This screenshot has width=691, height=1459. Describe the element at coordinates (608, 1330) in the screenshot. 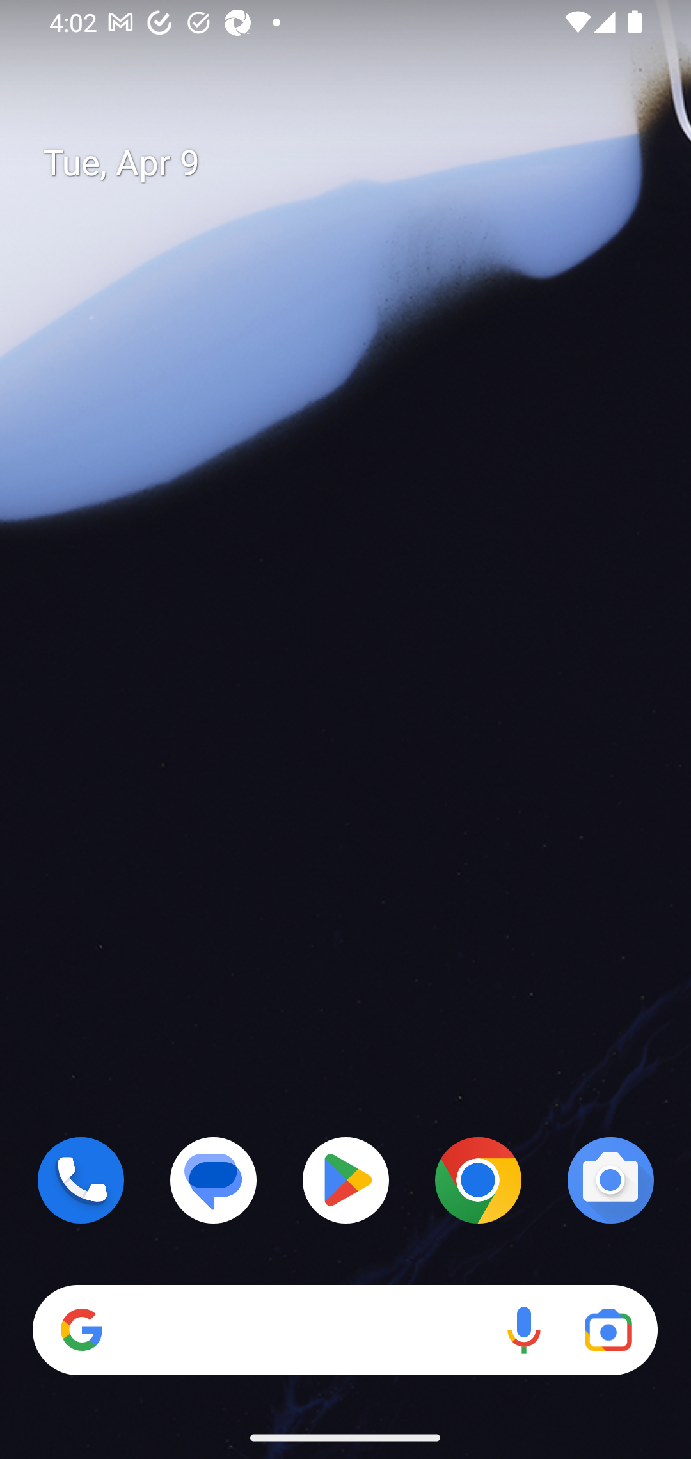

I see `Google Lens` at that location.